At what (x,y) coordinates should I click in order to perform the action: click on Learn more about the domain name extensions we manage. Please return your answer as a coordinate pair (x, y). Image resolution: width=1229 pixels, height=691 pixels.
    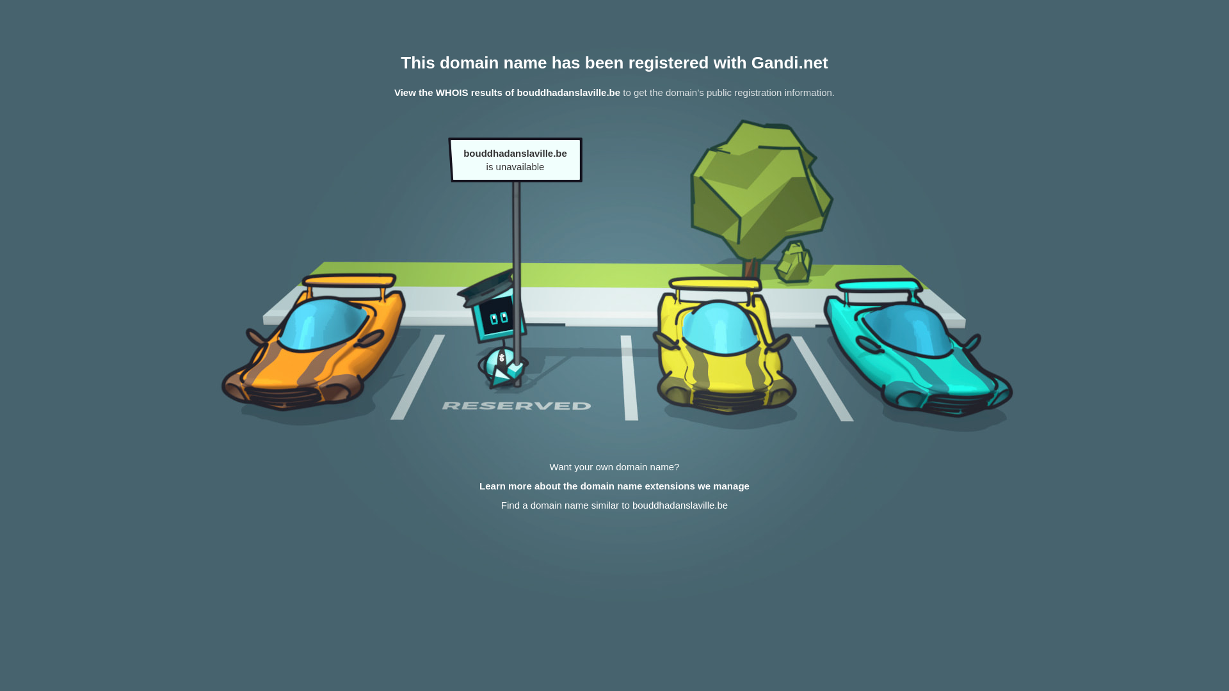
    Looking at the image, I should click on (614, 486).